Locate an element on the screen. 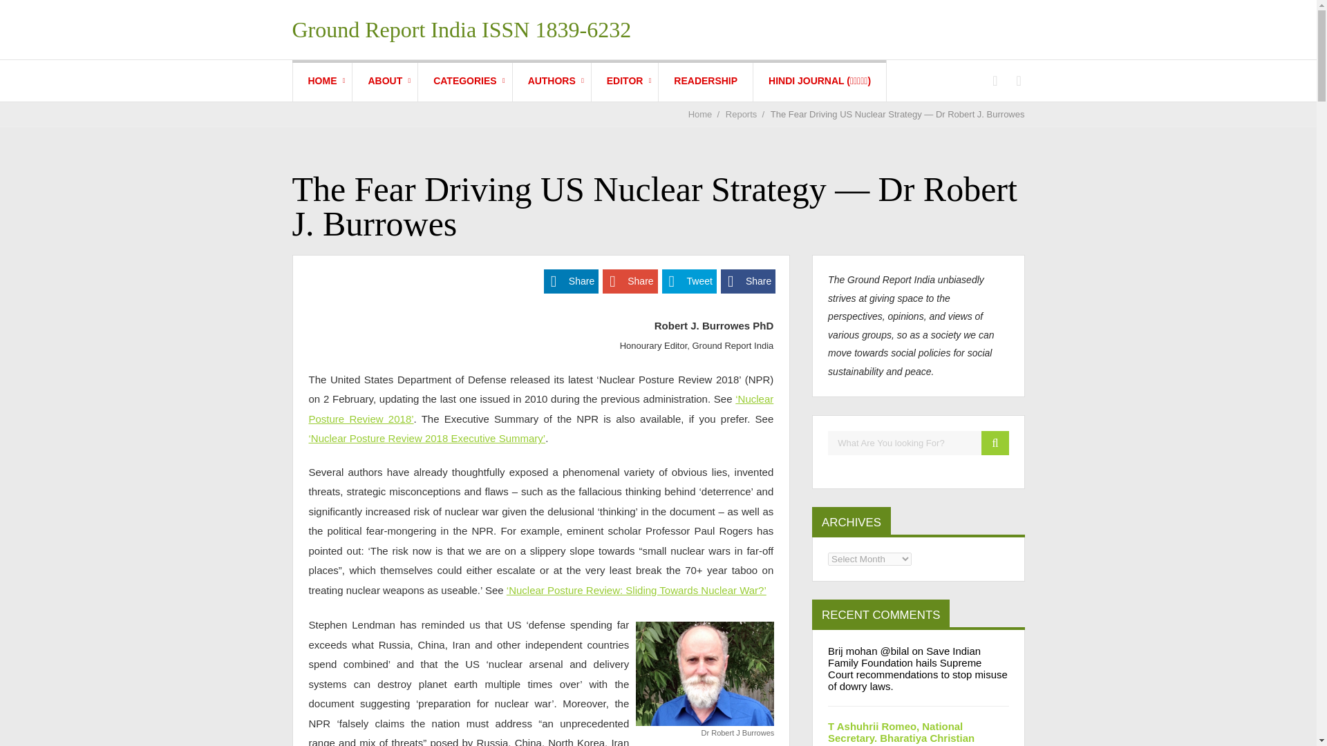 The image size is (1327, 746). ABOUT is located at coordinates (385, 80).